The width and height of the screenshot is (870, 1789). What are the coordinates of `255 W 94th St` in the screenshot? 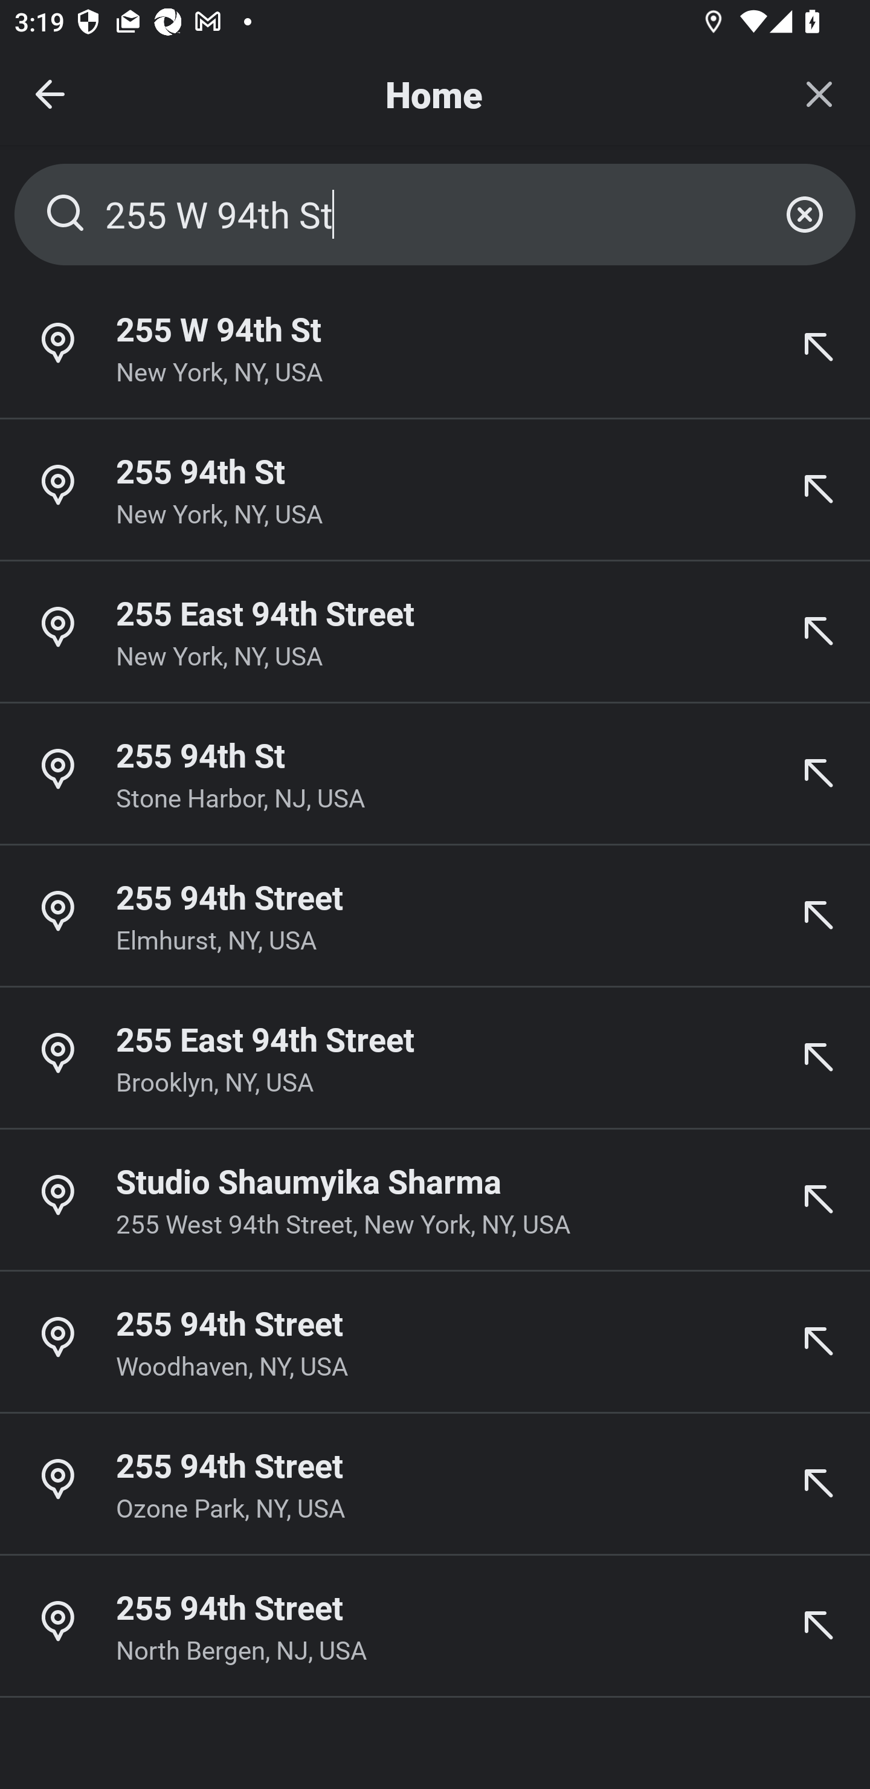 It's located at (435, 215).